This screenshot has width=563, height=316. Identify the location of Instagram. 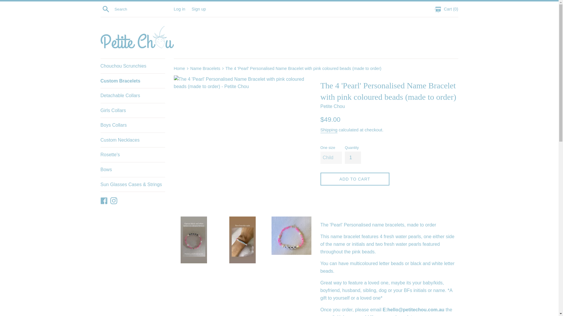
(114, 200).